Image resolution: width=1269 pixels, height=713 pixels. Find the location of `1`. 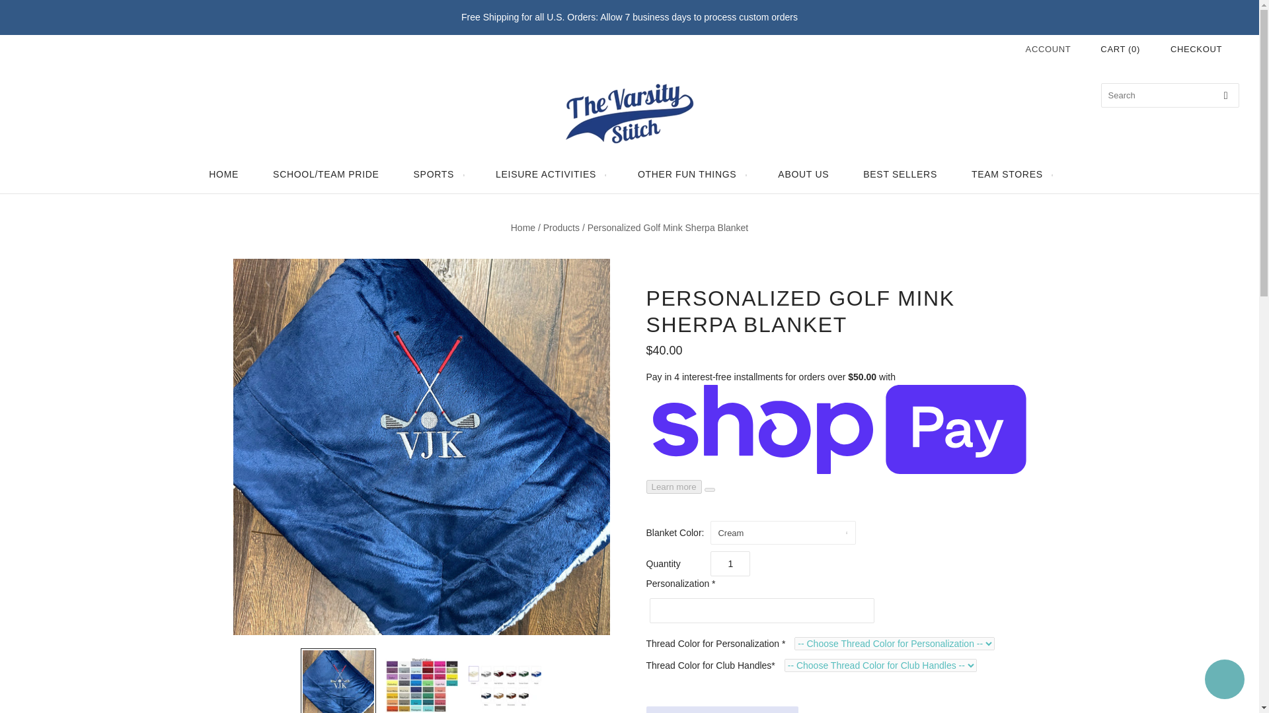

1 is located at coordinates (730, 563).